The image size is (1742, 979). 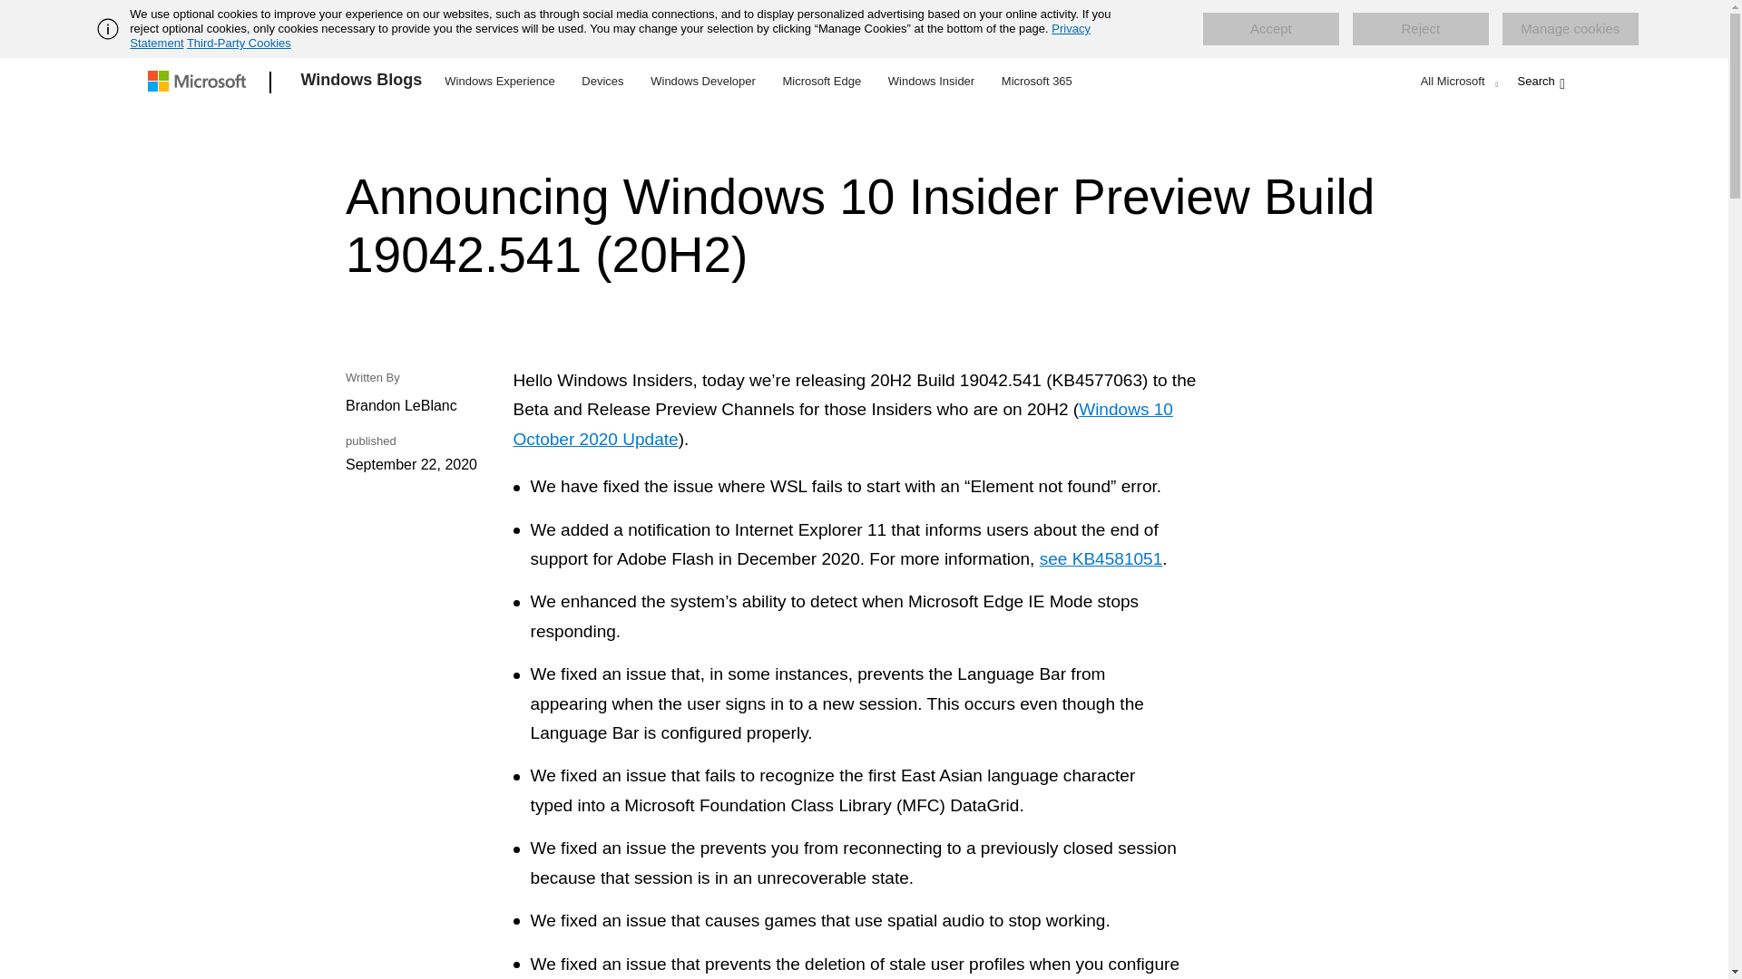 What do you see at coordinates (703, 80) in the screenshot?
I see `Windows Developer` at bounding box center [703, 80].